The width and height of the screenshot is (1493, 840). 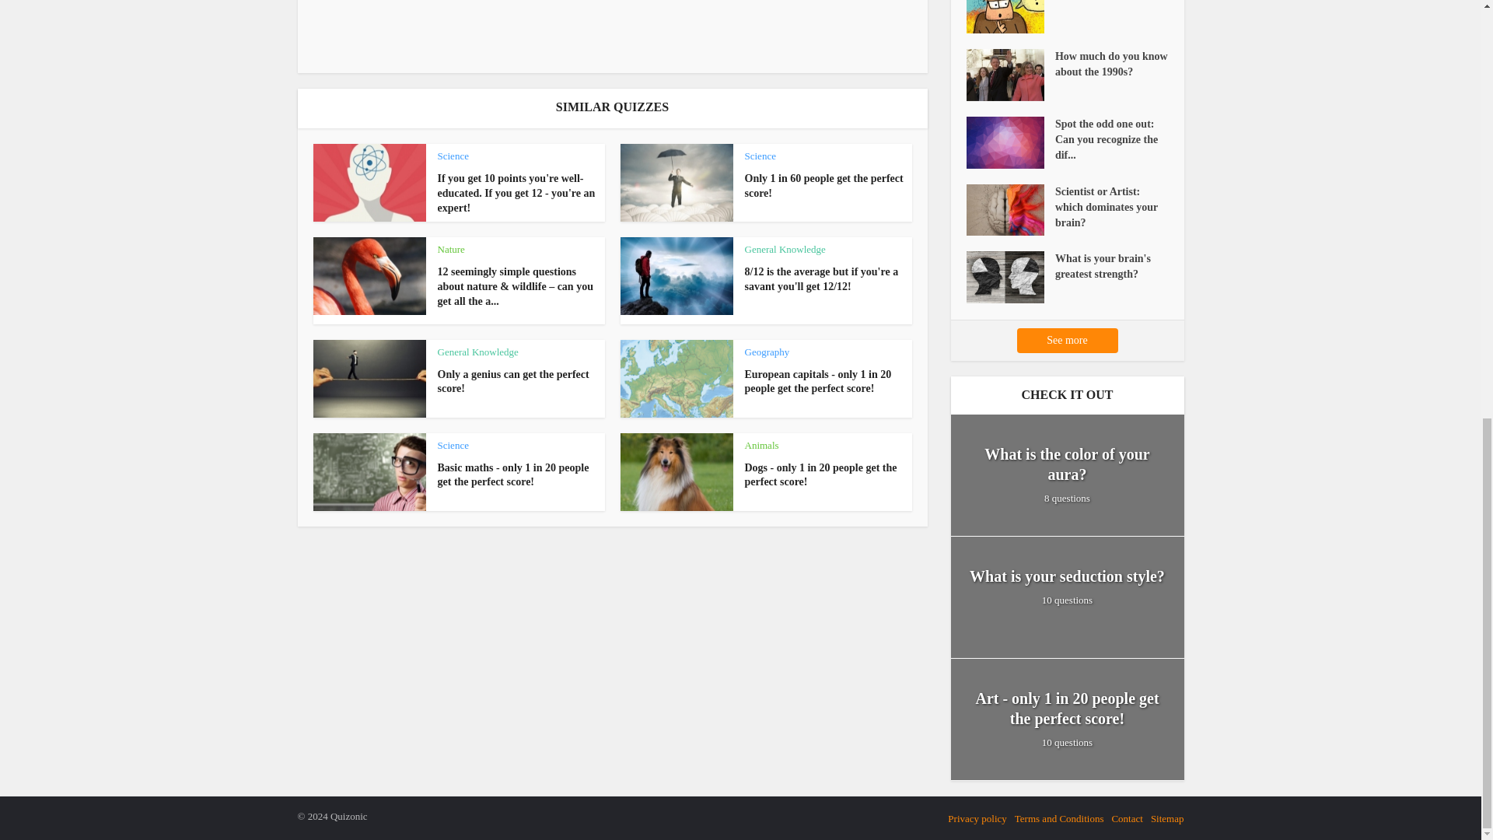 I want to click on Only a genius can get the perfect score!, so click(x=512, y=381).